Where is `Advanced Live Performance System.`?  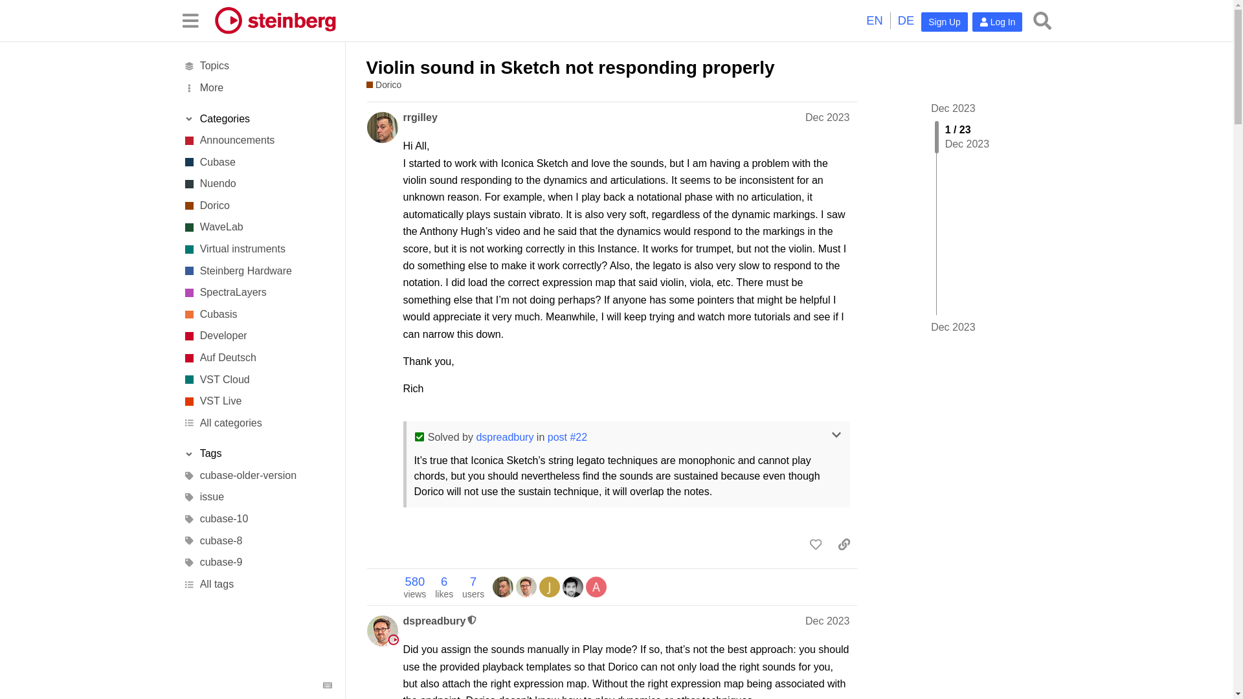 Advanced Live Performance System. is located at coordinates (257, 401).